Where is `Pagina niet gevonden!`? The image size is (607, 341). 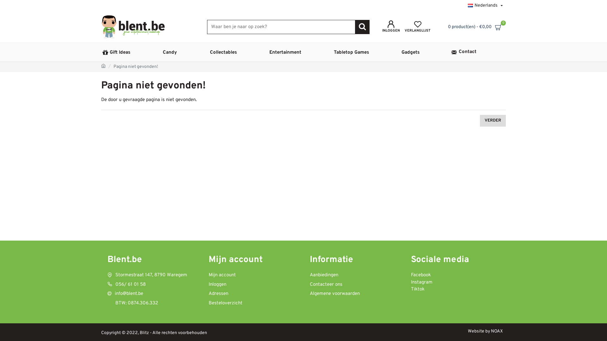 Pagina niet gevonden! is located at coordinates (136, 67).